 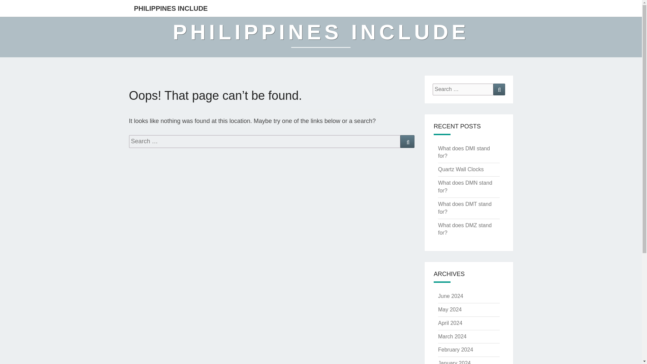 I want to click on Search for:, so click(x=463, y=89).